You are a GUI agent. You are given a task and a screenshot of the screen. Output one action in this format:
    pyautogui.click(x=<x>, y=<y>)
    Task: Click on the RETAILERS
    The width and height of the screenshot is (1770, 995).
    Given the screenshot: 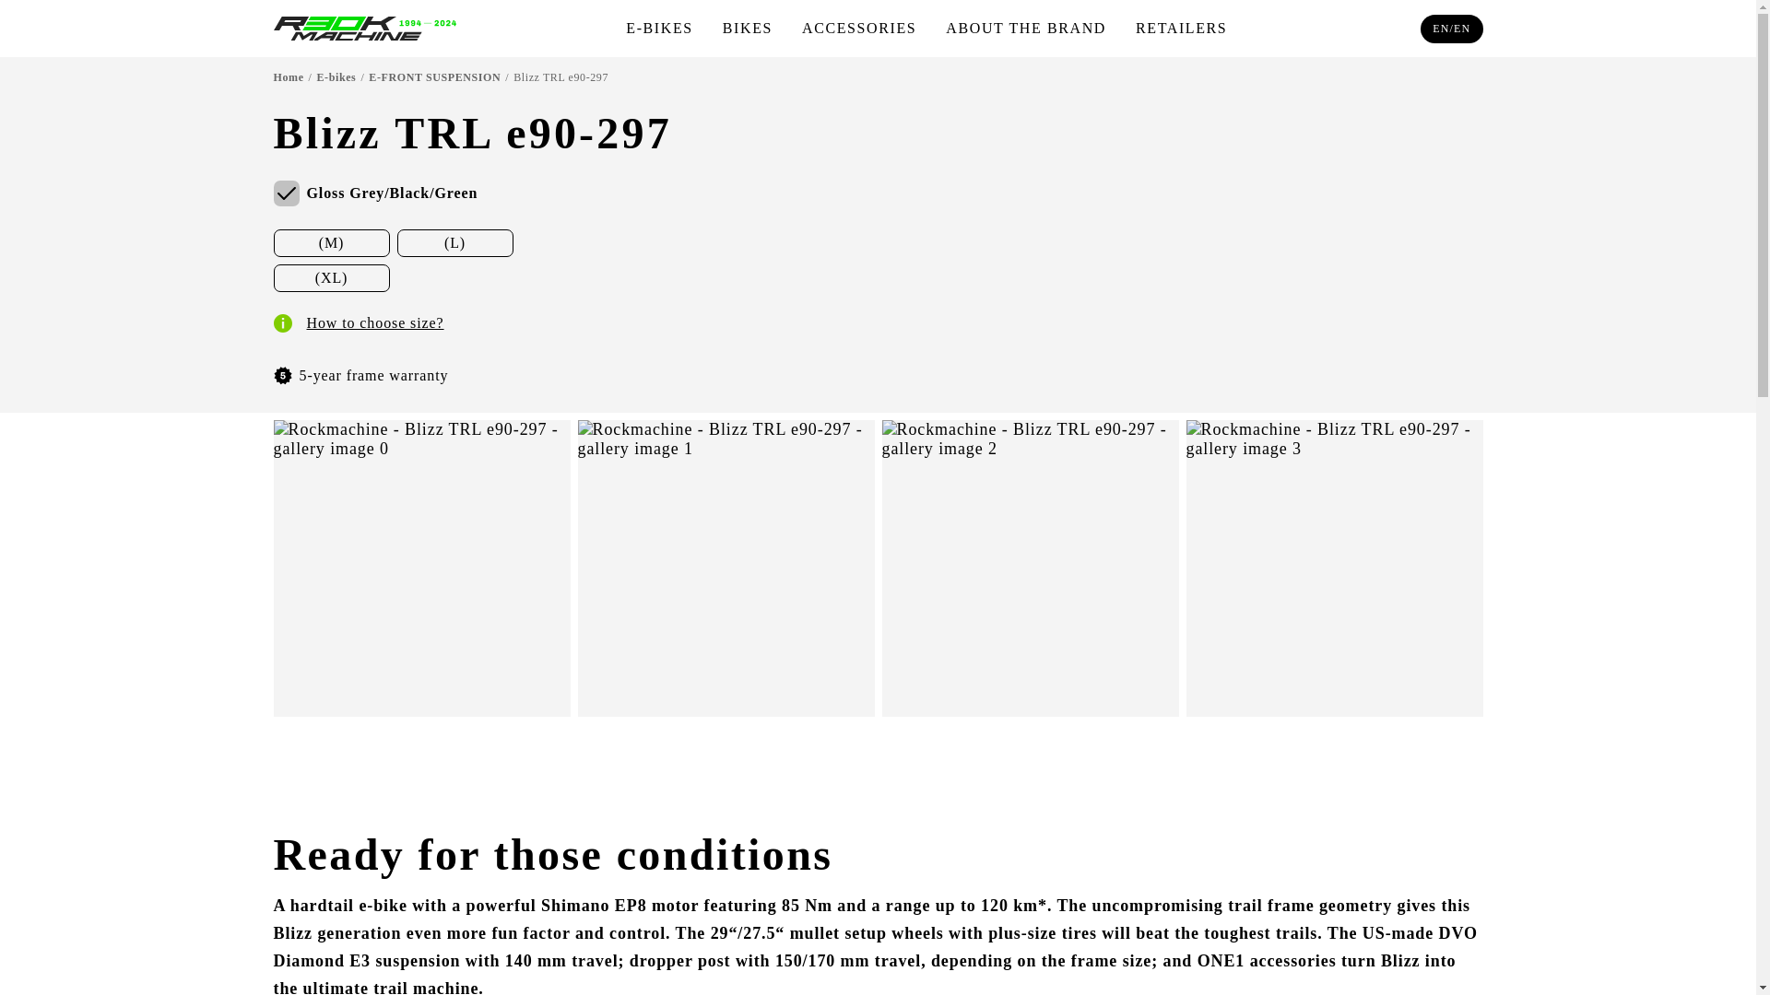 What is the action you would take?
    pyautogui.click(x=1181, y=28)
    